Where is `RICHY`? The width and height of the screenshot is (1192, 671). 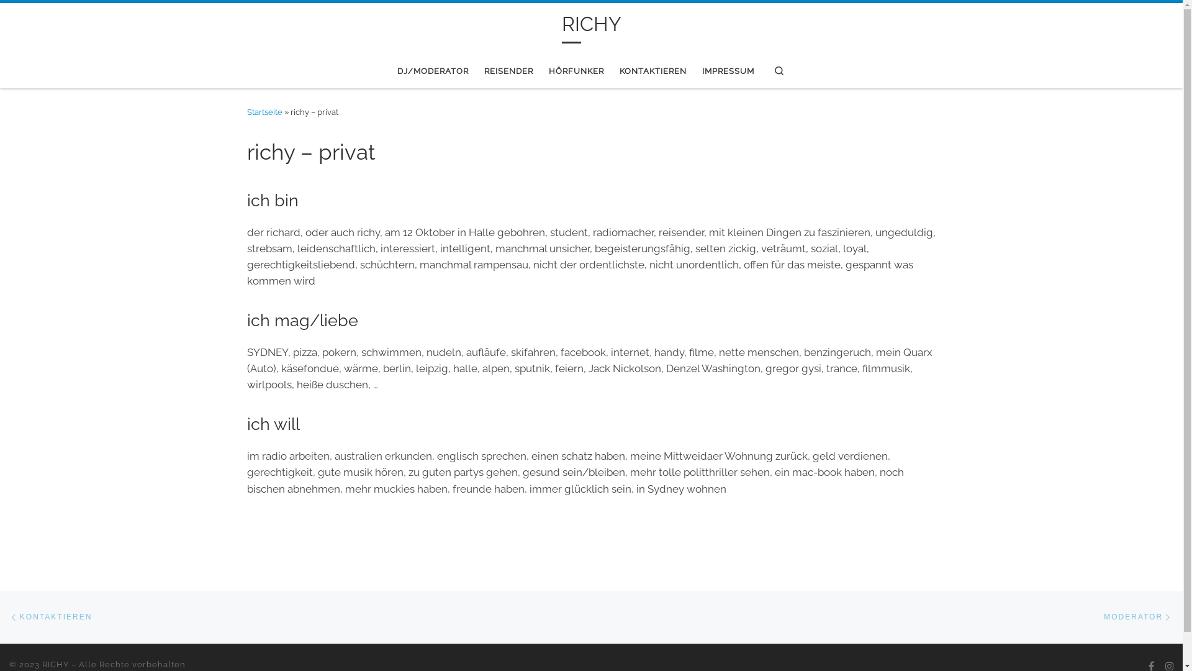 RICHY is located at coordinates (56, 665).